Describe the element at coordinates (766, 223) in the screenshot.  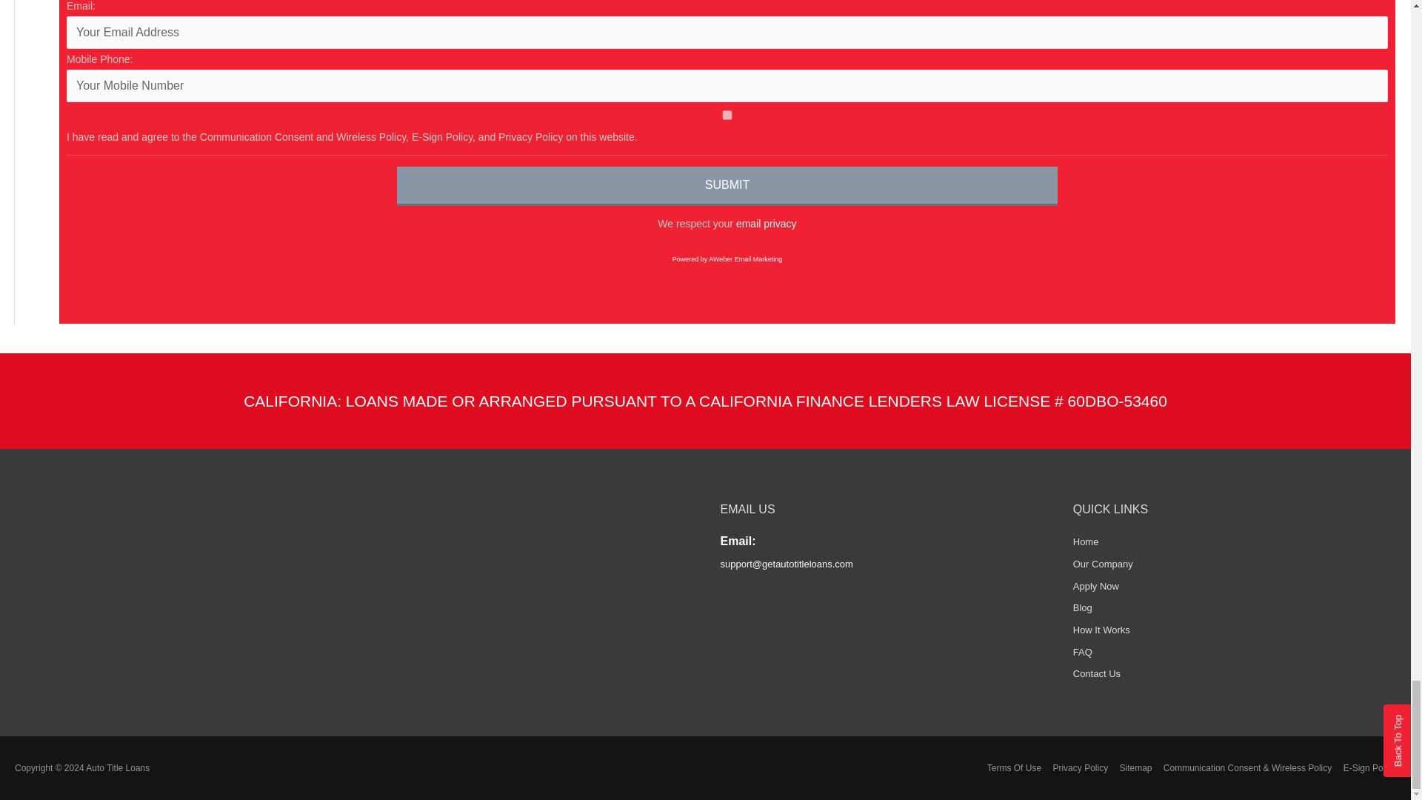
I see `email privacy` at that location.